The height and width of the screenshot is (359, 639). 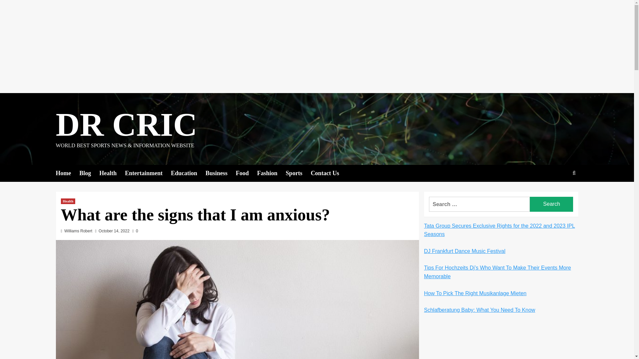 I want to click on Business, so click(x=221, y=173).